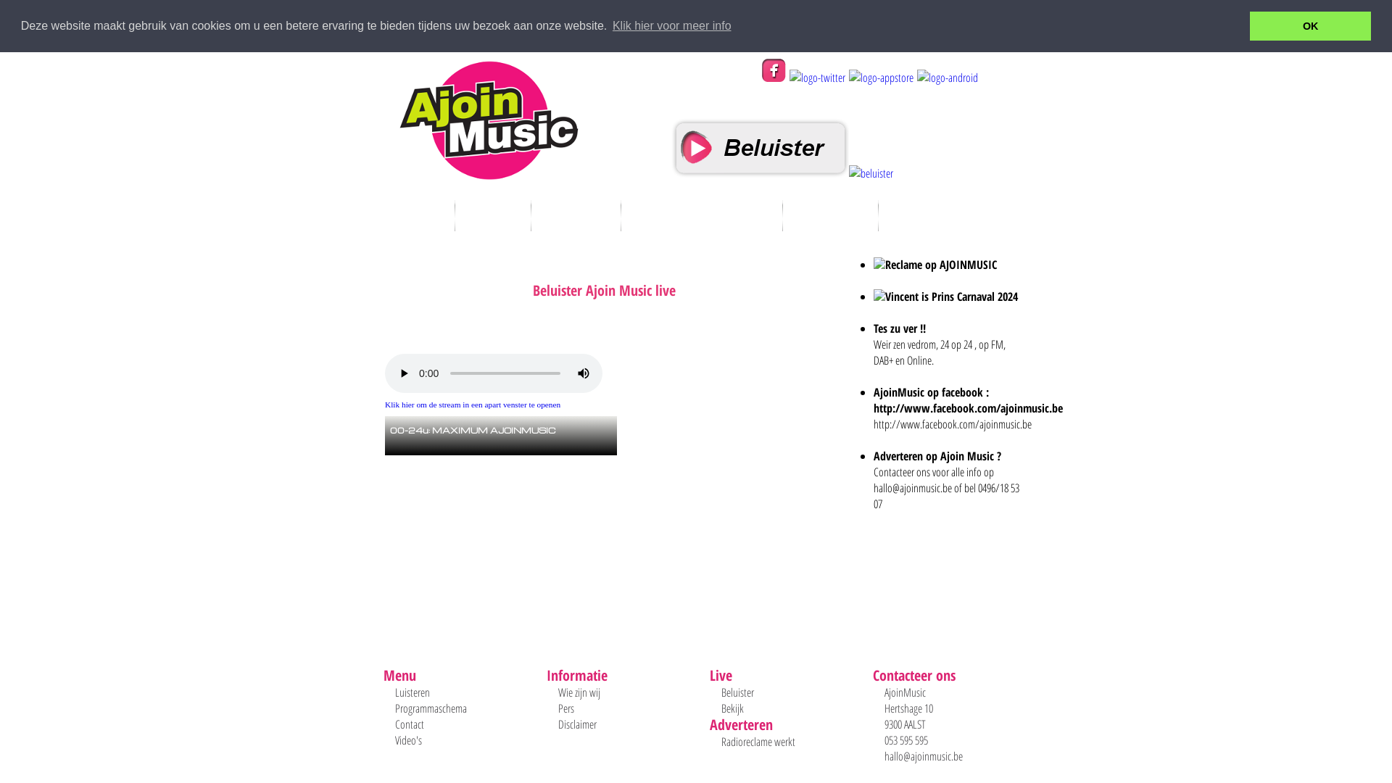  What do you see at coordinates (493, 216) in the screenshot?
I see `Video` at bounding box center [493, 216].